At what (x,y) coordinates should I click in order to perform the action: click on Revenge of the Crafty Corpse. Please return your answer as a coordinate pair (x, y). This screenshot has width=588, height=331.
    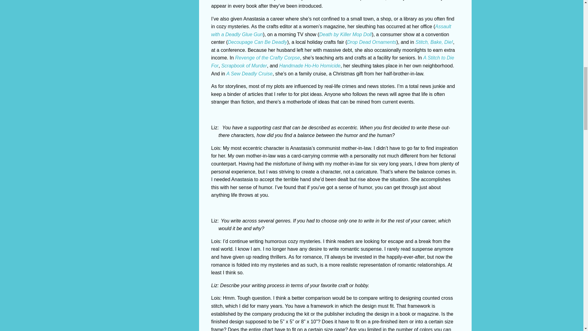
    Looking at the image, I should click on (268, 58).